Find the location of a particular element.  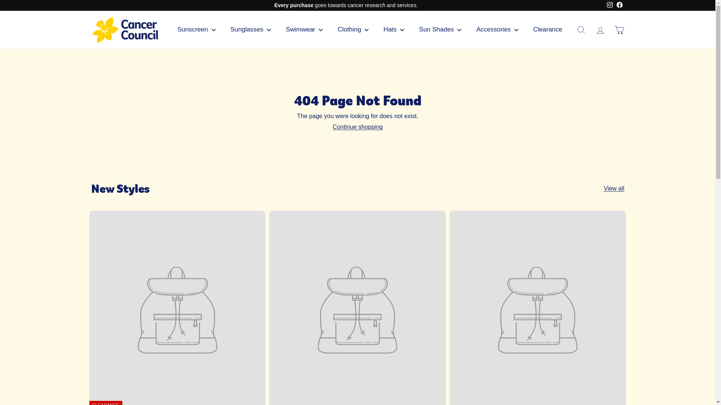

instagram
Instagram is located at coordinates (609, 5).